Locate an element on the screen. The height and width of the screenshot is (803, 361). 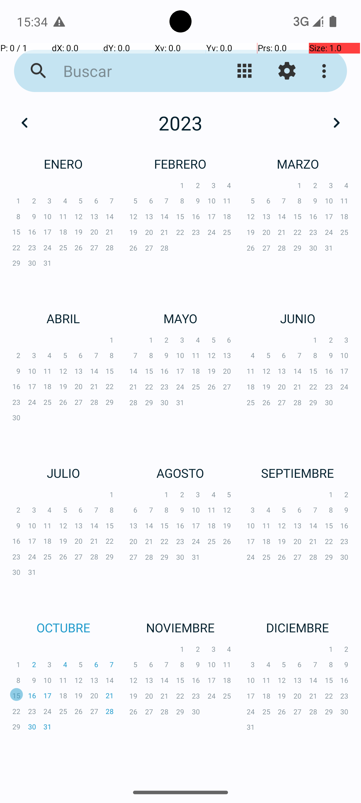
DICIEMBRE is located at coordinates (297, 628).